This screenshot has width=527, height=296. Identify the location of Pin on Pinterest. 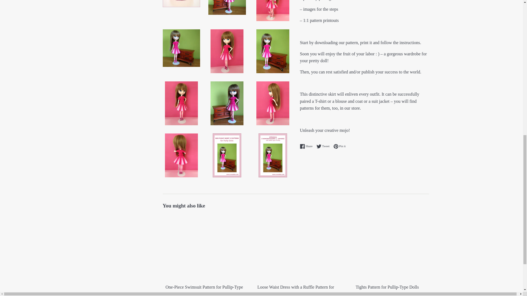
(340, 146).